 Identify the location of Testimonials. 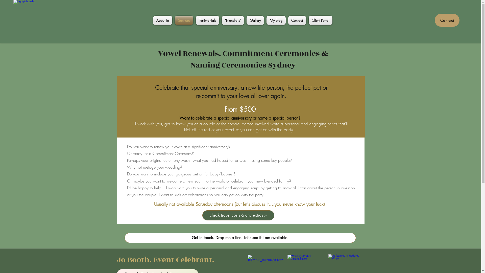
(208, 20).